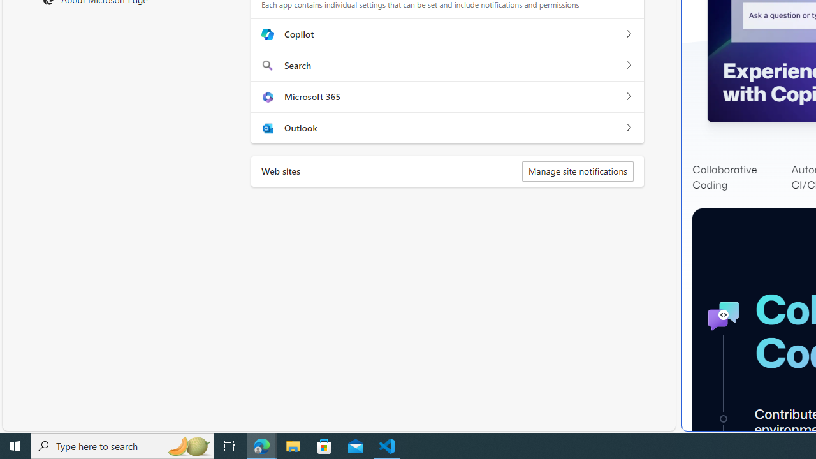 This screenshot has width=816, height=459. I want to click on Search highlights icon opens search home window, so click(189, 446).